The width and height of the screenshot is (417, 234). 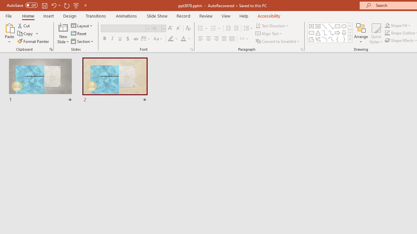 I want to click on Shape Fill Dark Green, Accent 2, so click(x=387, y=25).